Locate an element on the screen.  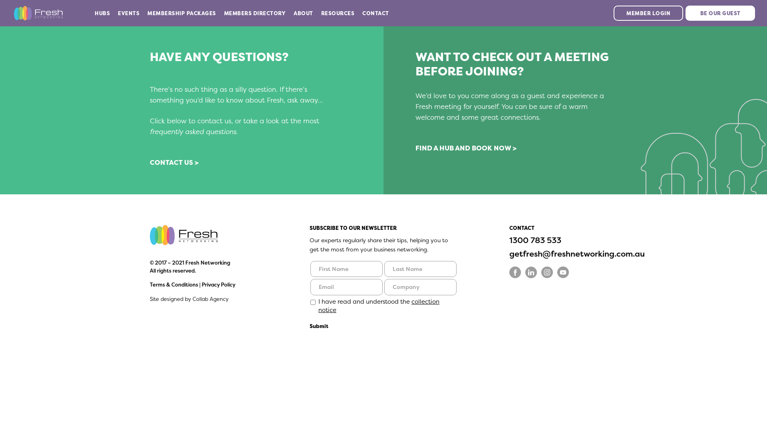
Submit is located at coordinates (319, 326).